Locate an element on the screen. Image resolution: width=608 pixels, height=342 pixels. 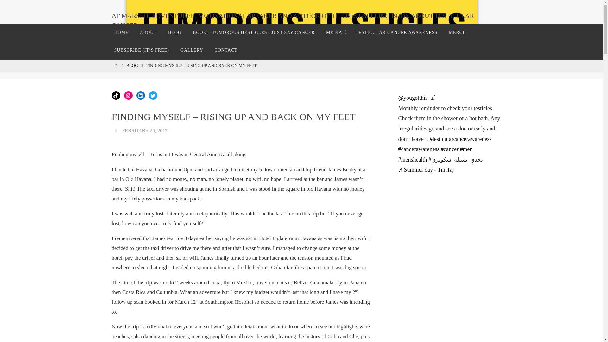
BLOG is located at coordinates (175, 32).